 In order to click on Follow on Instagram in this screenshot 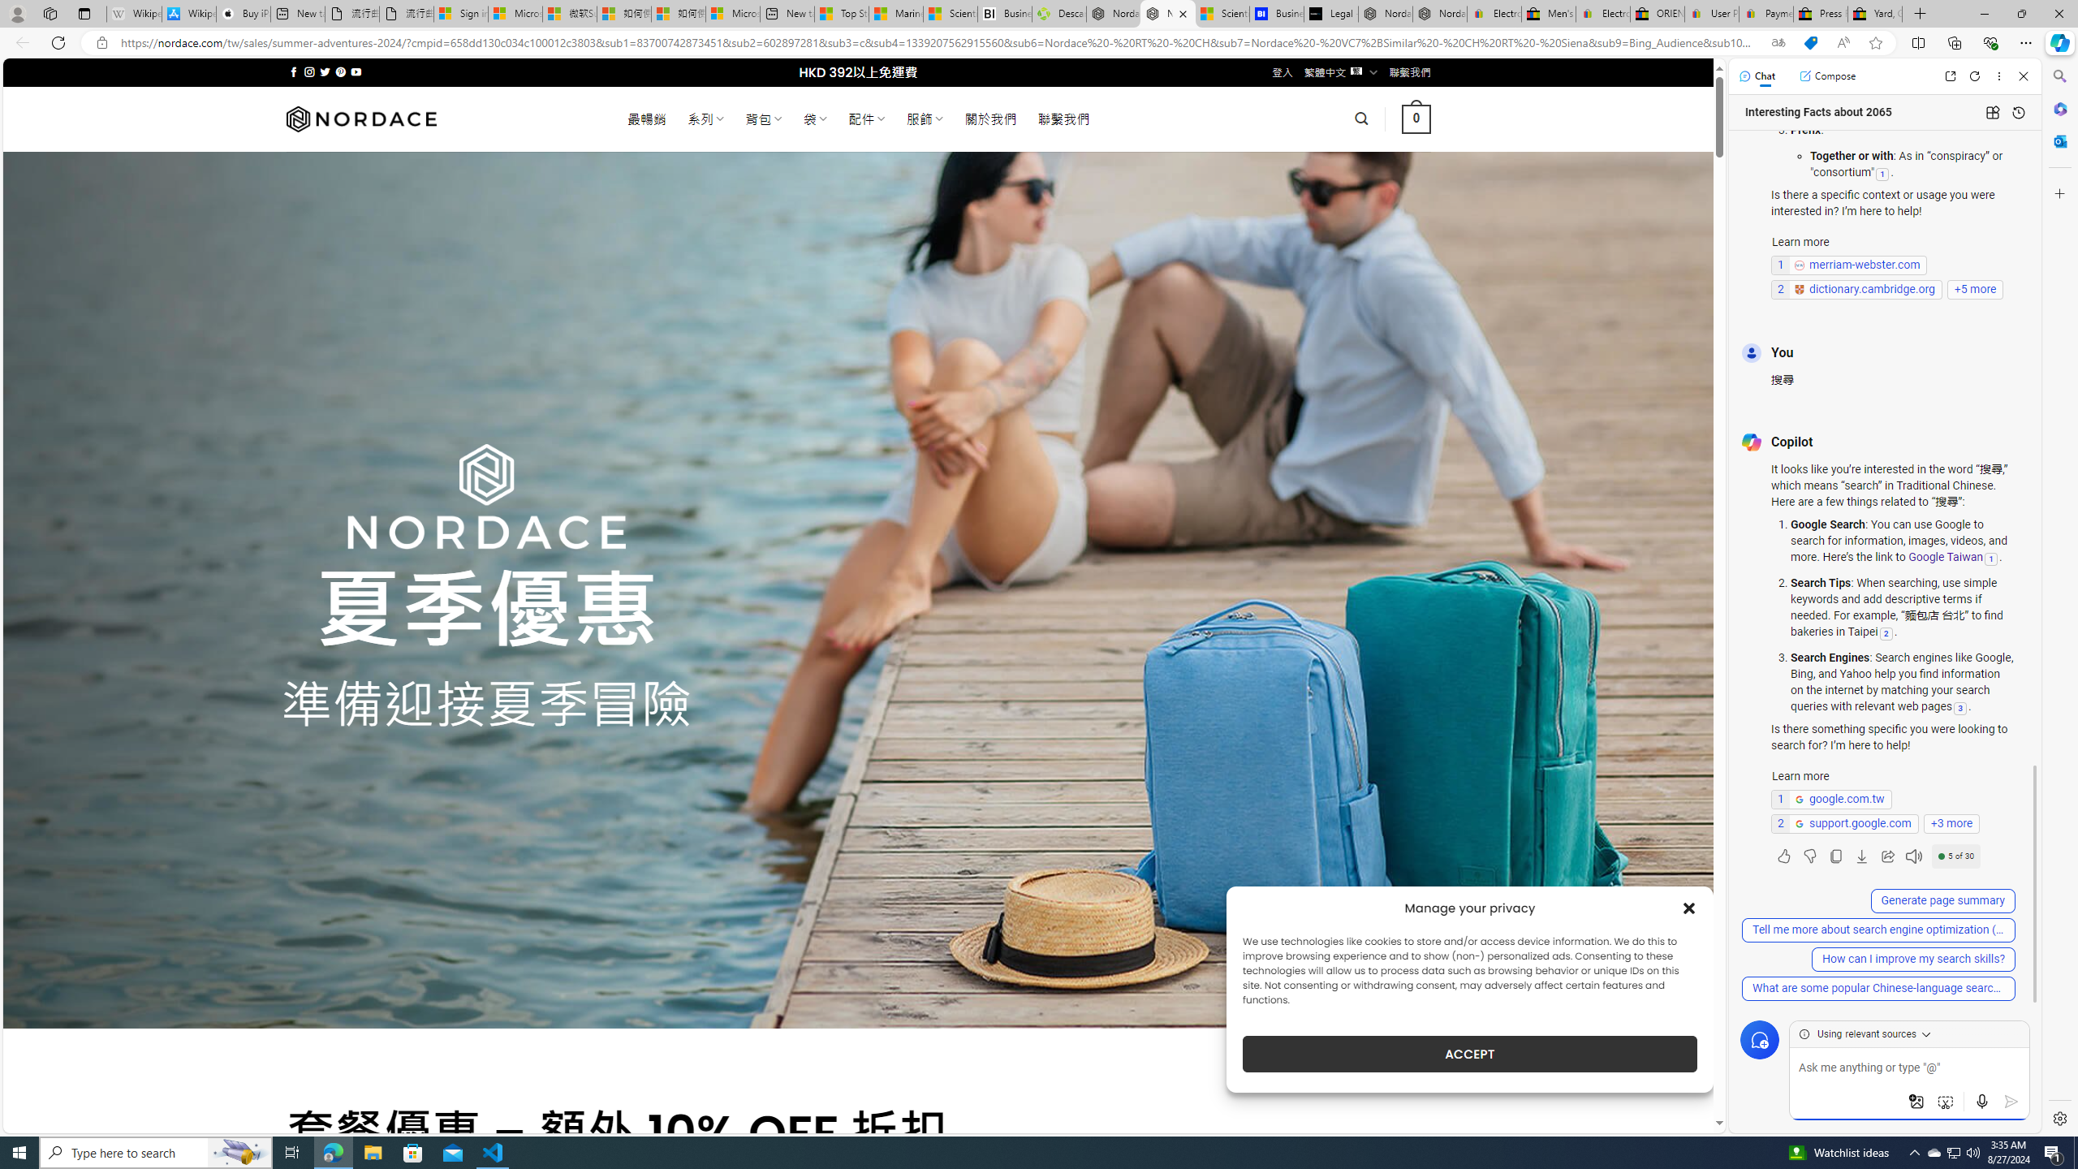, I will do `click(309, 71)`.